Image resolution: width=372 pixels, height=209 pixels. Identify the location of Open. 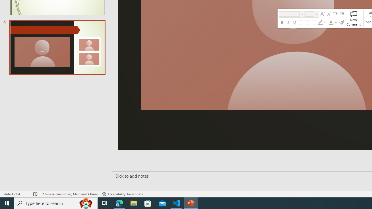
(317, 14).